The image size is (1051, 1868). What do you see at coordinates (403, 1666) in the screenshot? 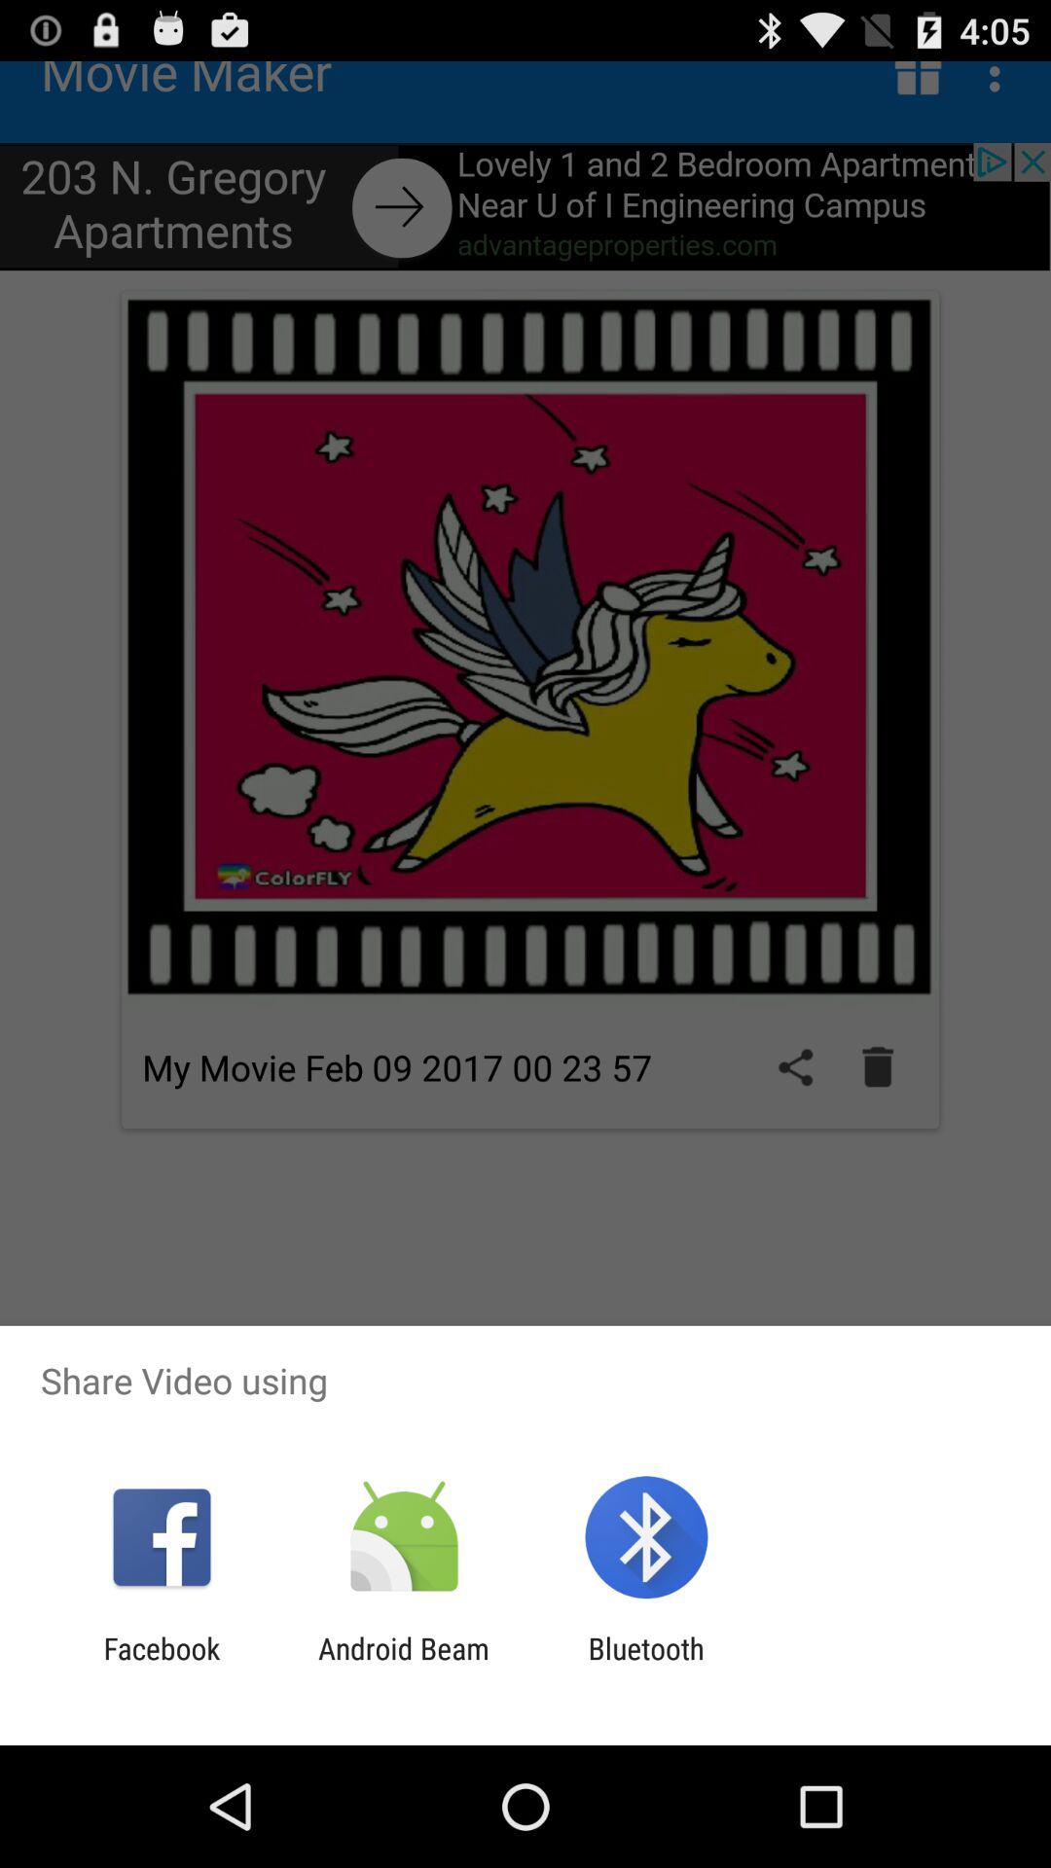
I see `open the item next to the facebook item` at bounding box center [403, 1666].